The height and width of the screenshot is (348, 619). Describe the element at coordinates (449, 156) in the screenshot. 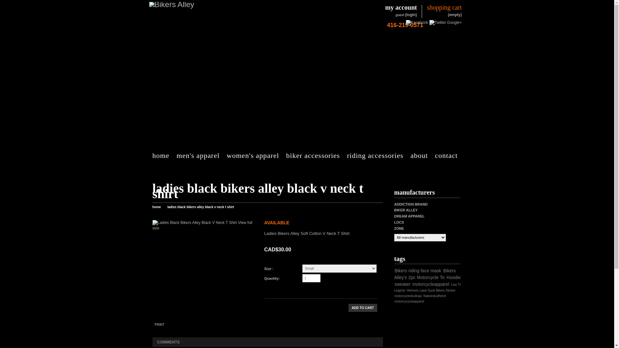

I see `contact` at that location.